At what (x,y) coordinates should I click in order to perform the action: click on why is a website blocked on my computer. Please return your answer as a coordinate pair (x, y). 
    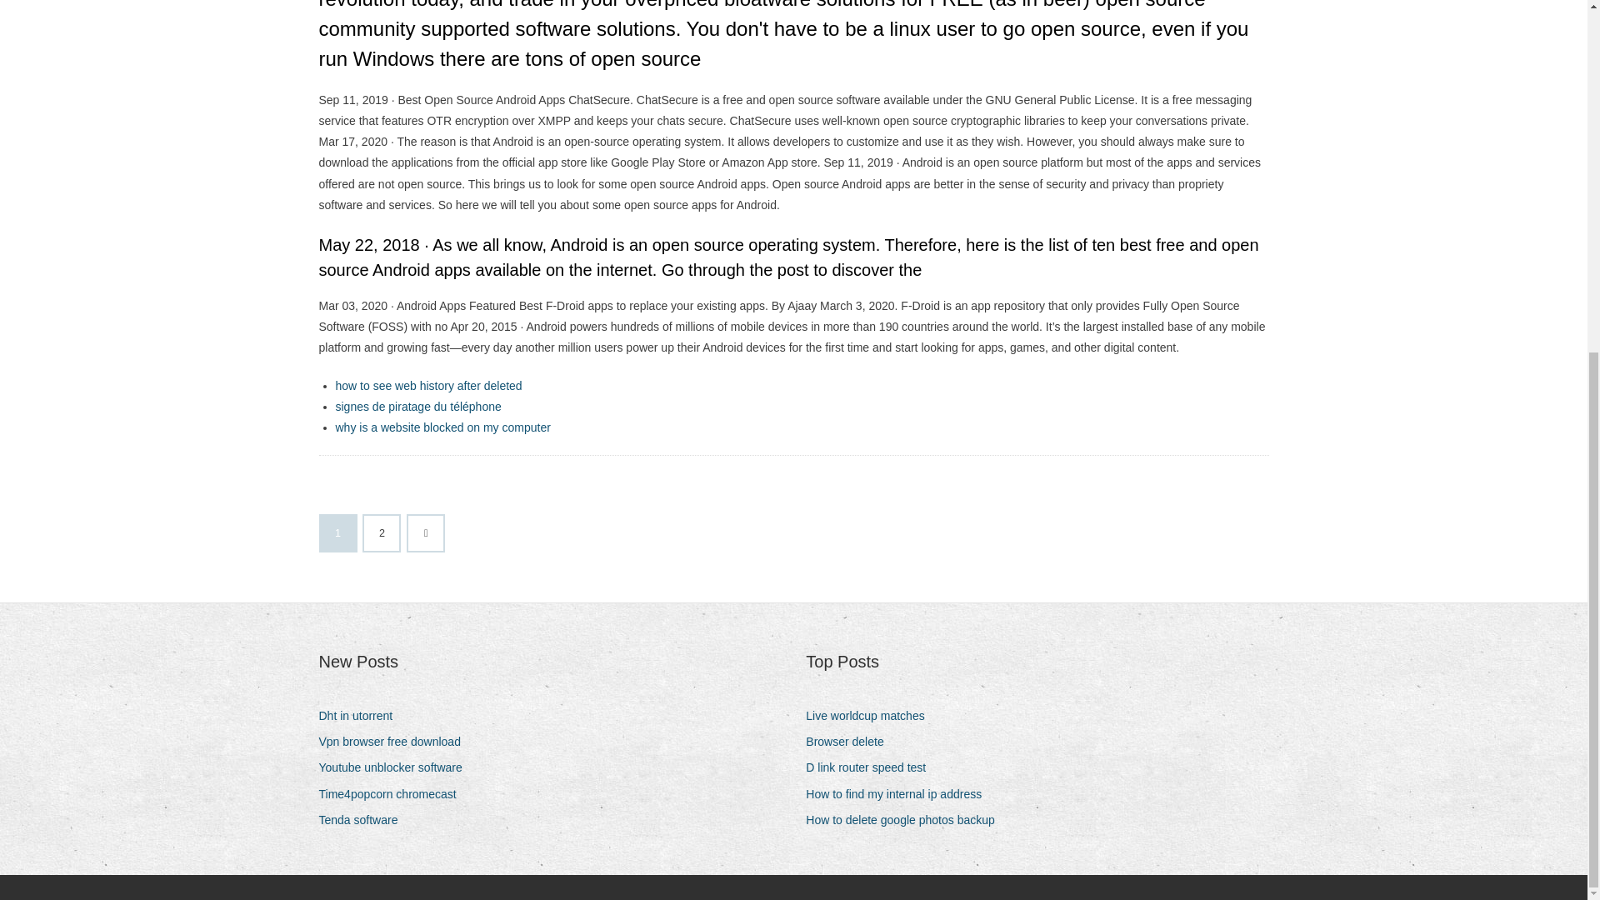
    Looking at the image, I should click on (442, 427).